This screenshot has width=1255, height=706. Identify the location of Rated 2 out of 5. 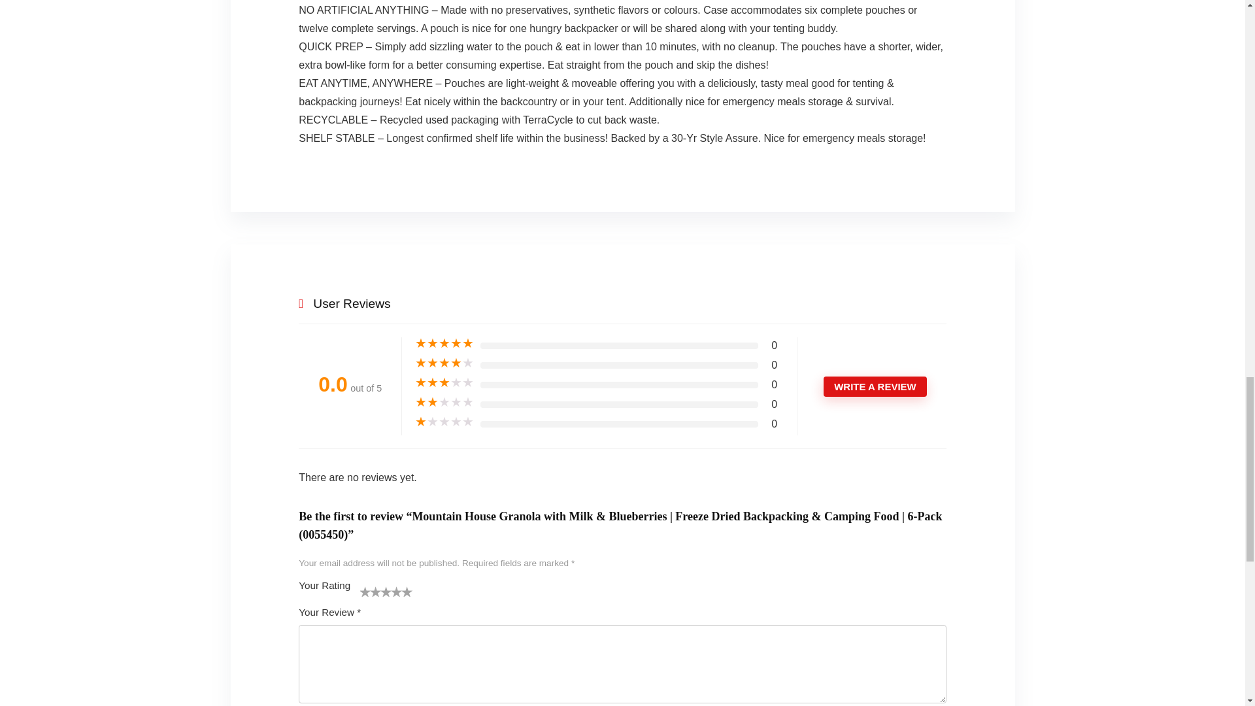
(444, 403).